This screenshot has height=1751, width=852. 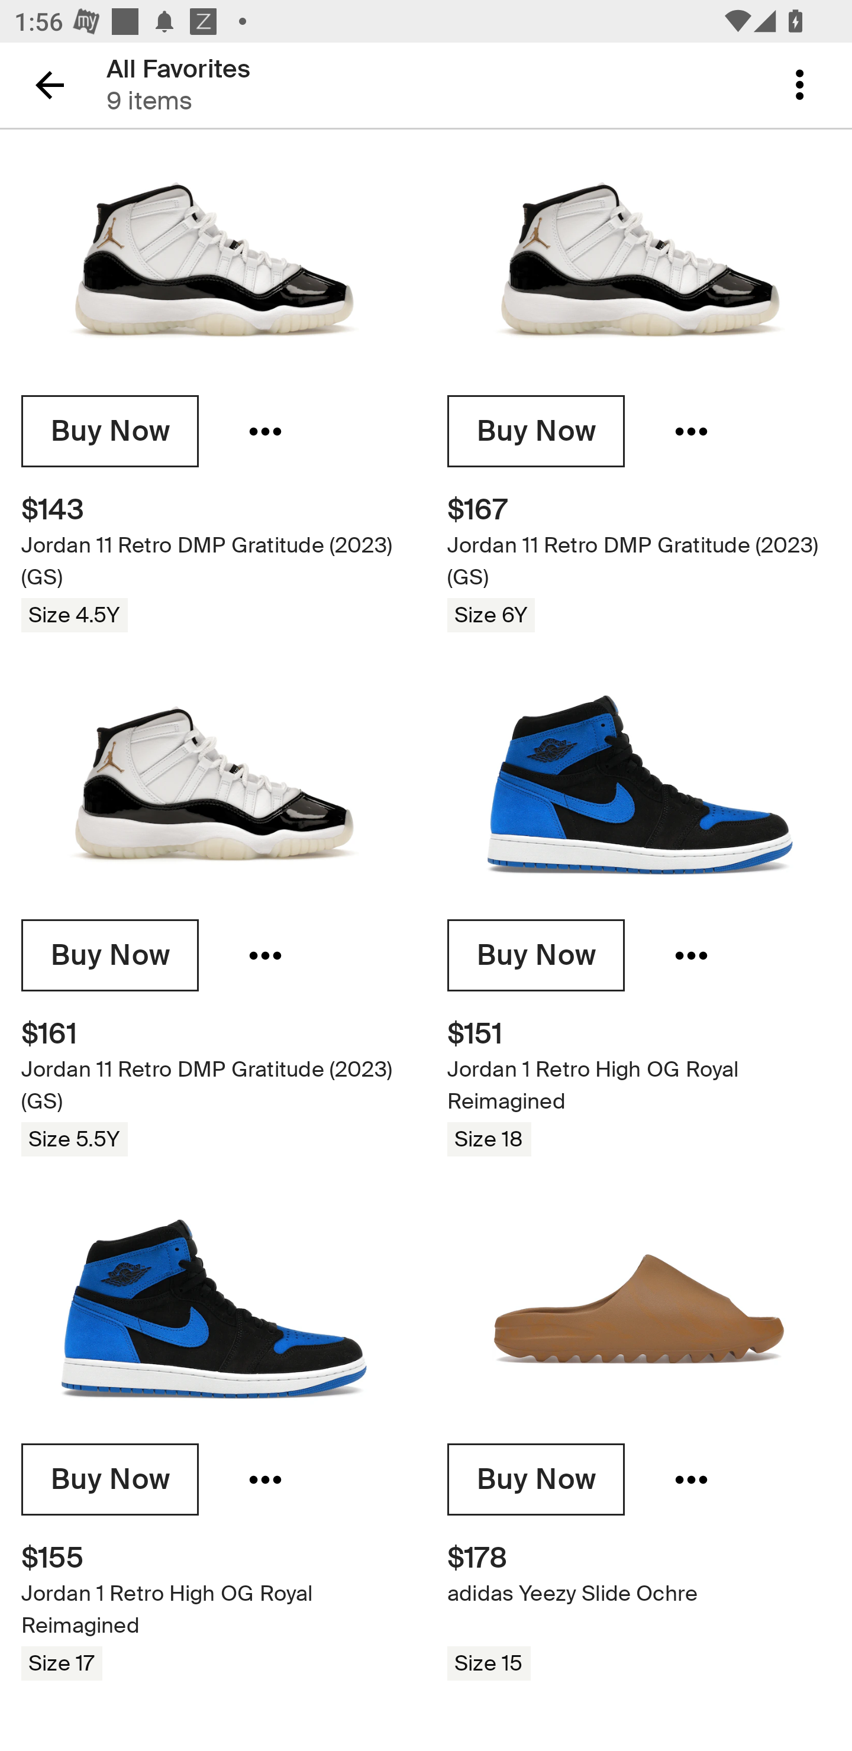 I want to click on Buy Now, so click(x=536, y=1479).